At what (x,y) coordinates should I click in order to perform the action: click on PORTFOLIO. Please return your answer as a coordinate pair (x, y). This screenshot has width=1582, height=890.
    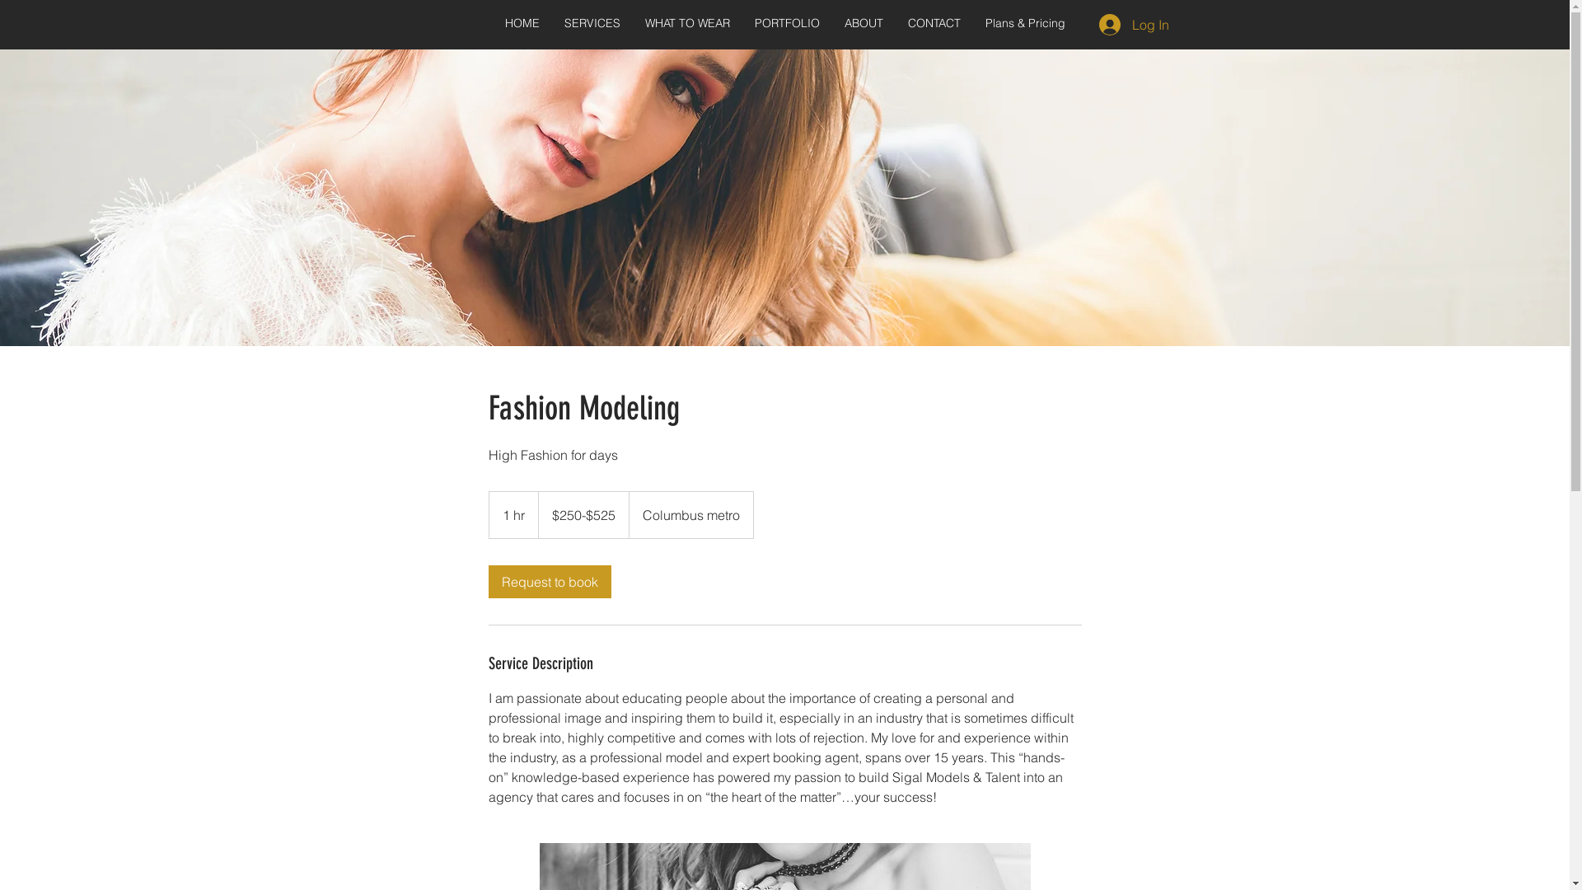
    Looking at the image, I should click on (787, 23).